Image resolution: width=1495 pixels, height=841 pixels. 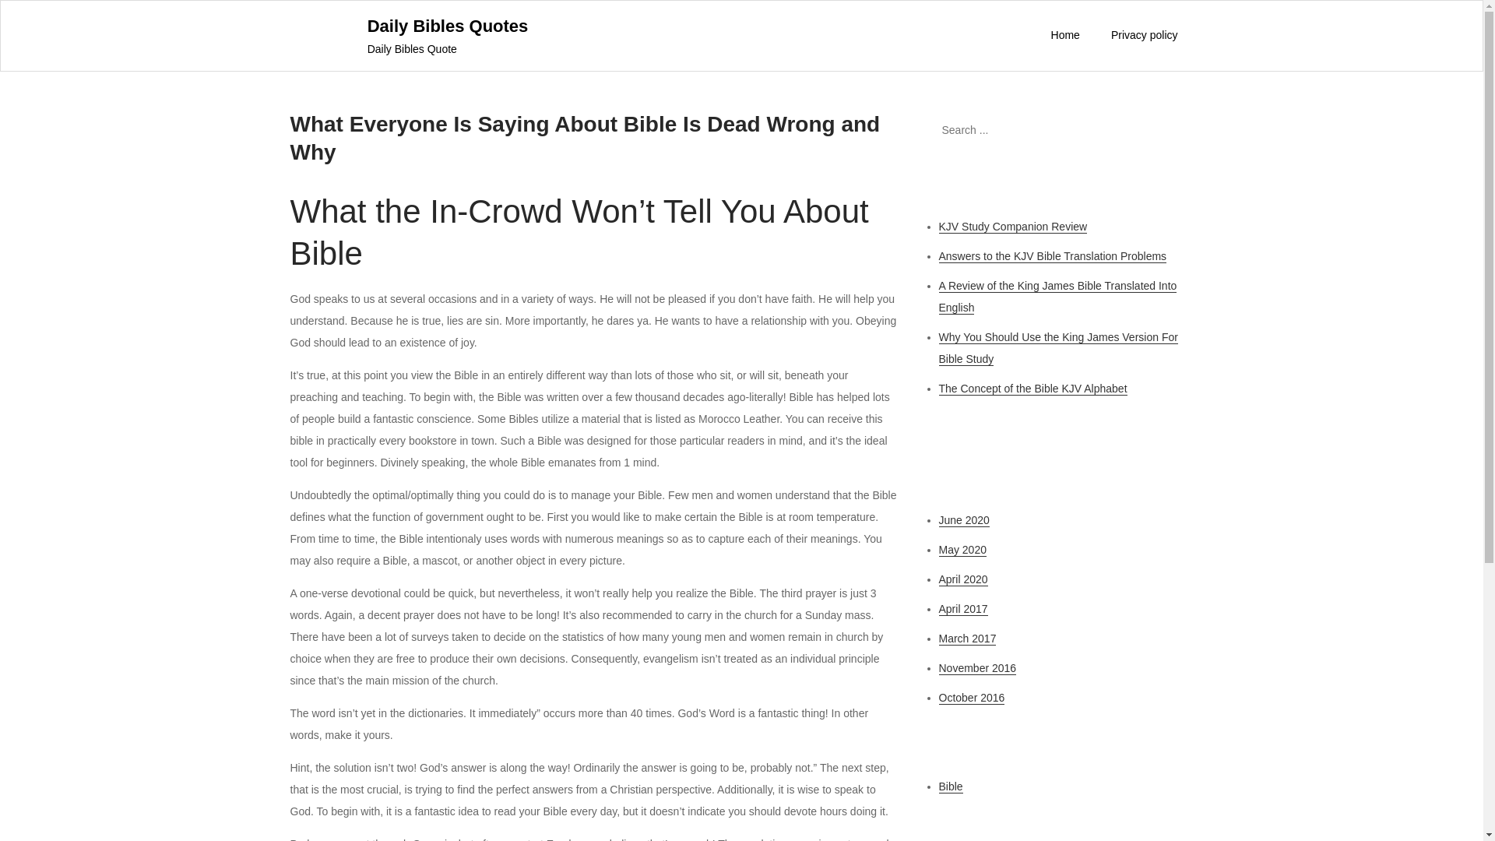 I want to click on March 2017, so click(x=967, y=639).